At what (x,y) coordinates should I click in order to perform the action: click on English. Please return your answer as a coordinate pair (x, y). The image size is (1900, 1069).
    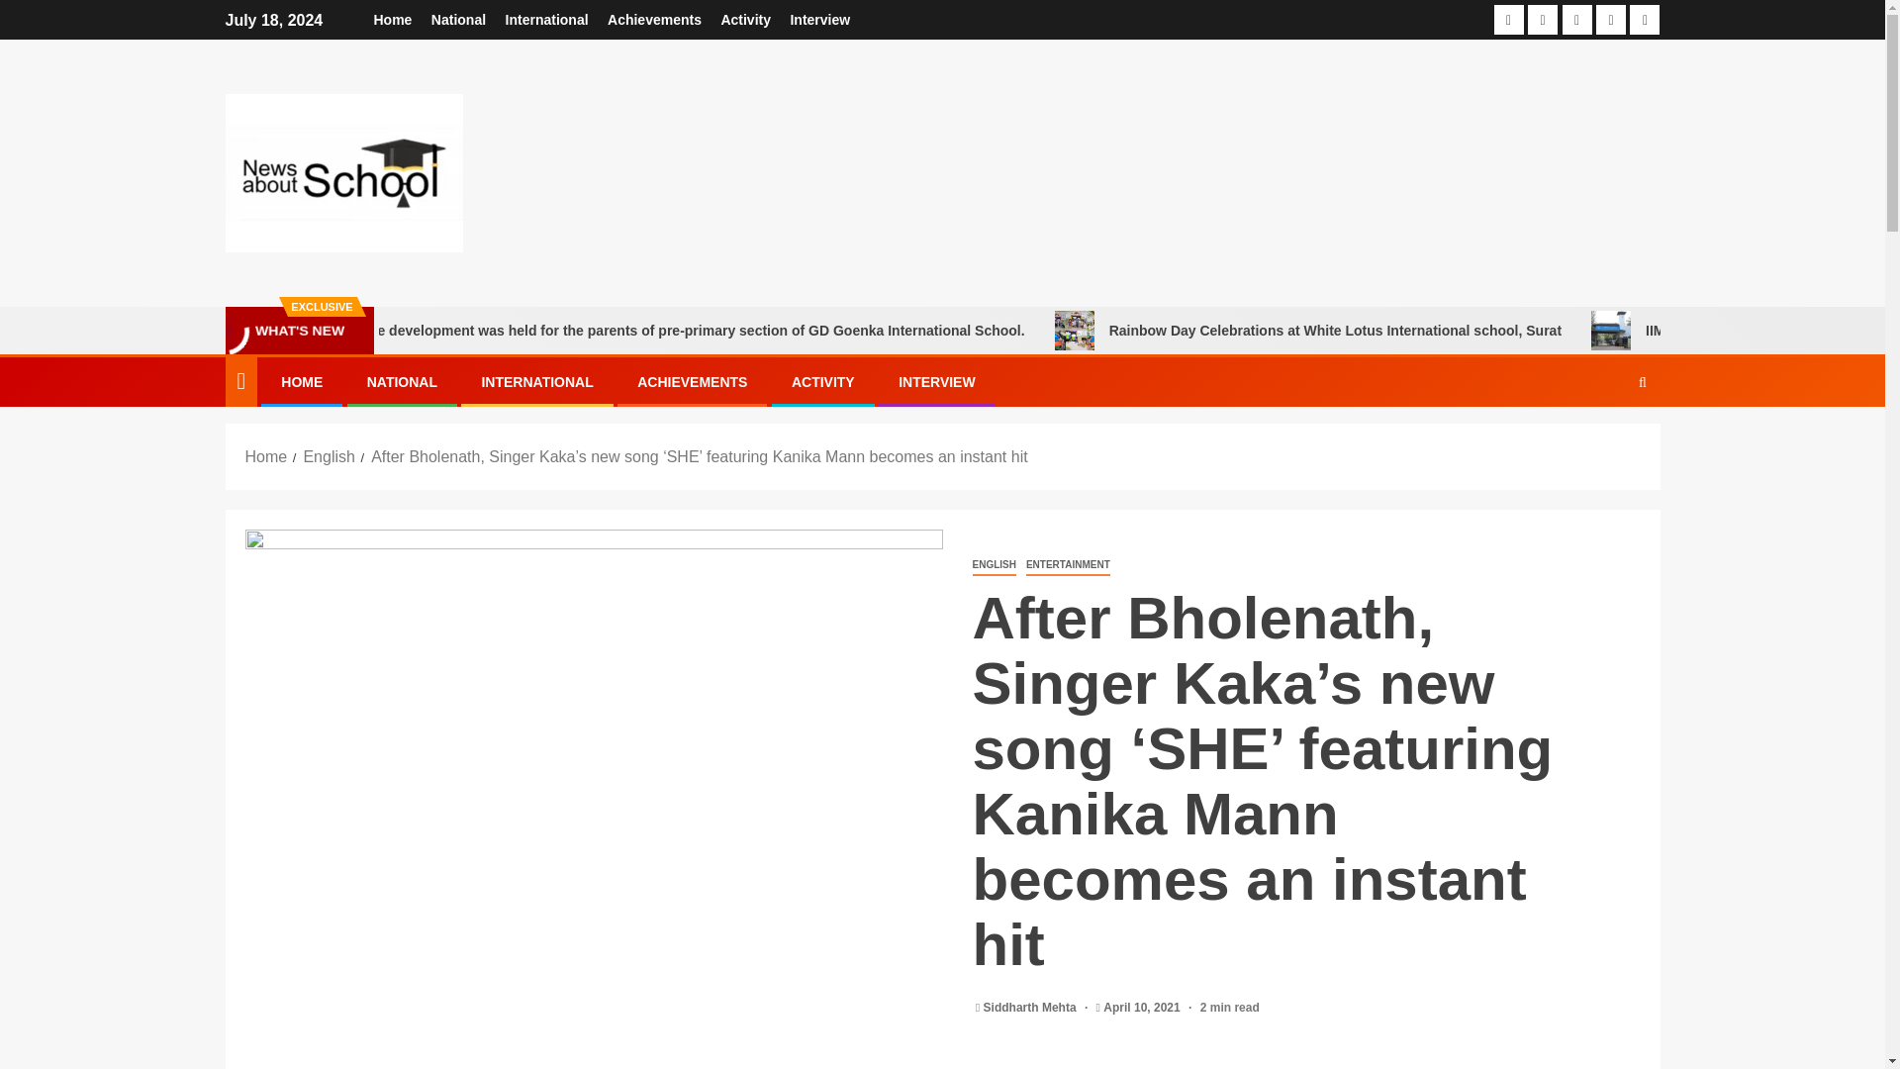
    Looking at the image, I should click on (328, 455).